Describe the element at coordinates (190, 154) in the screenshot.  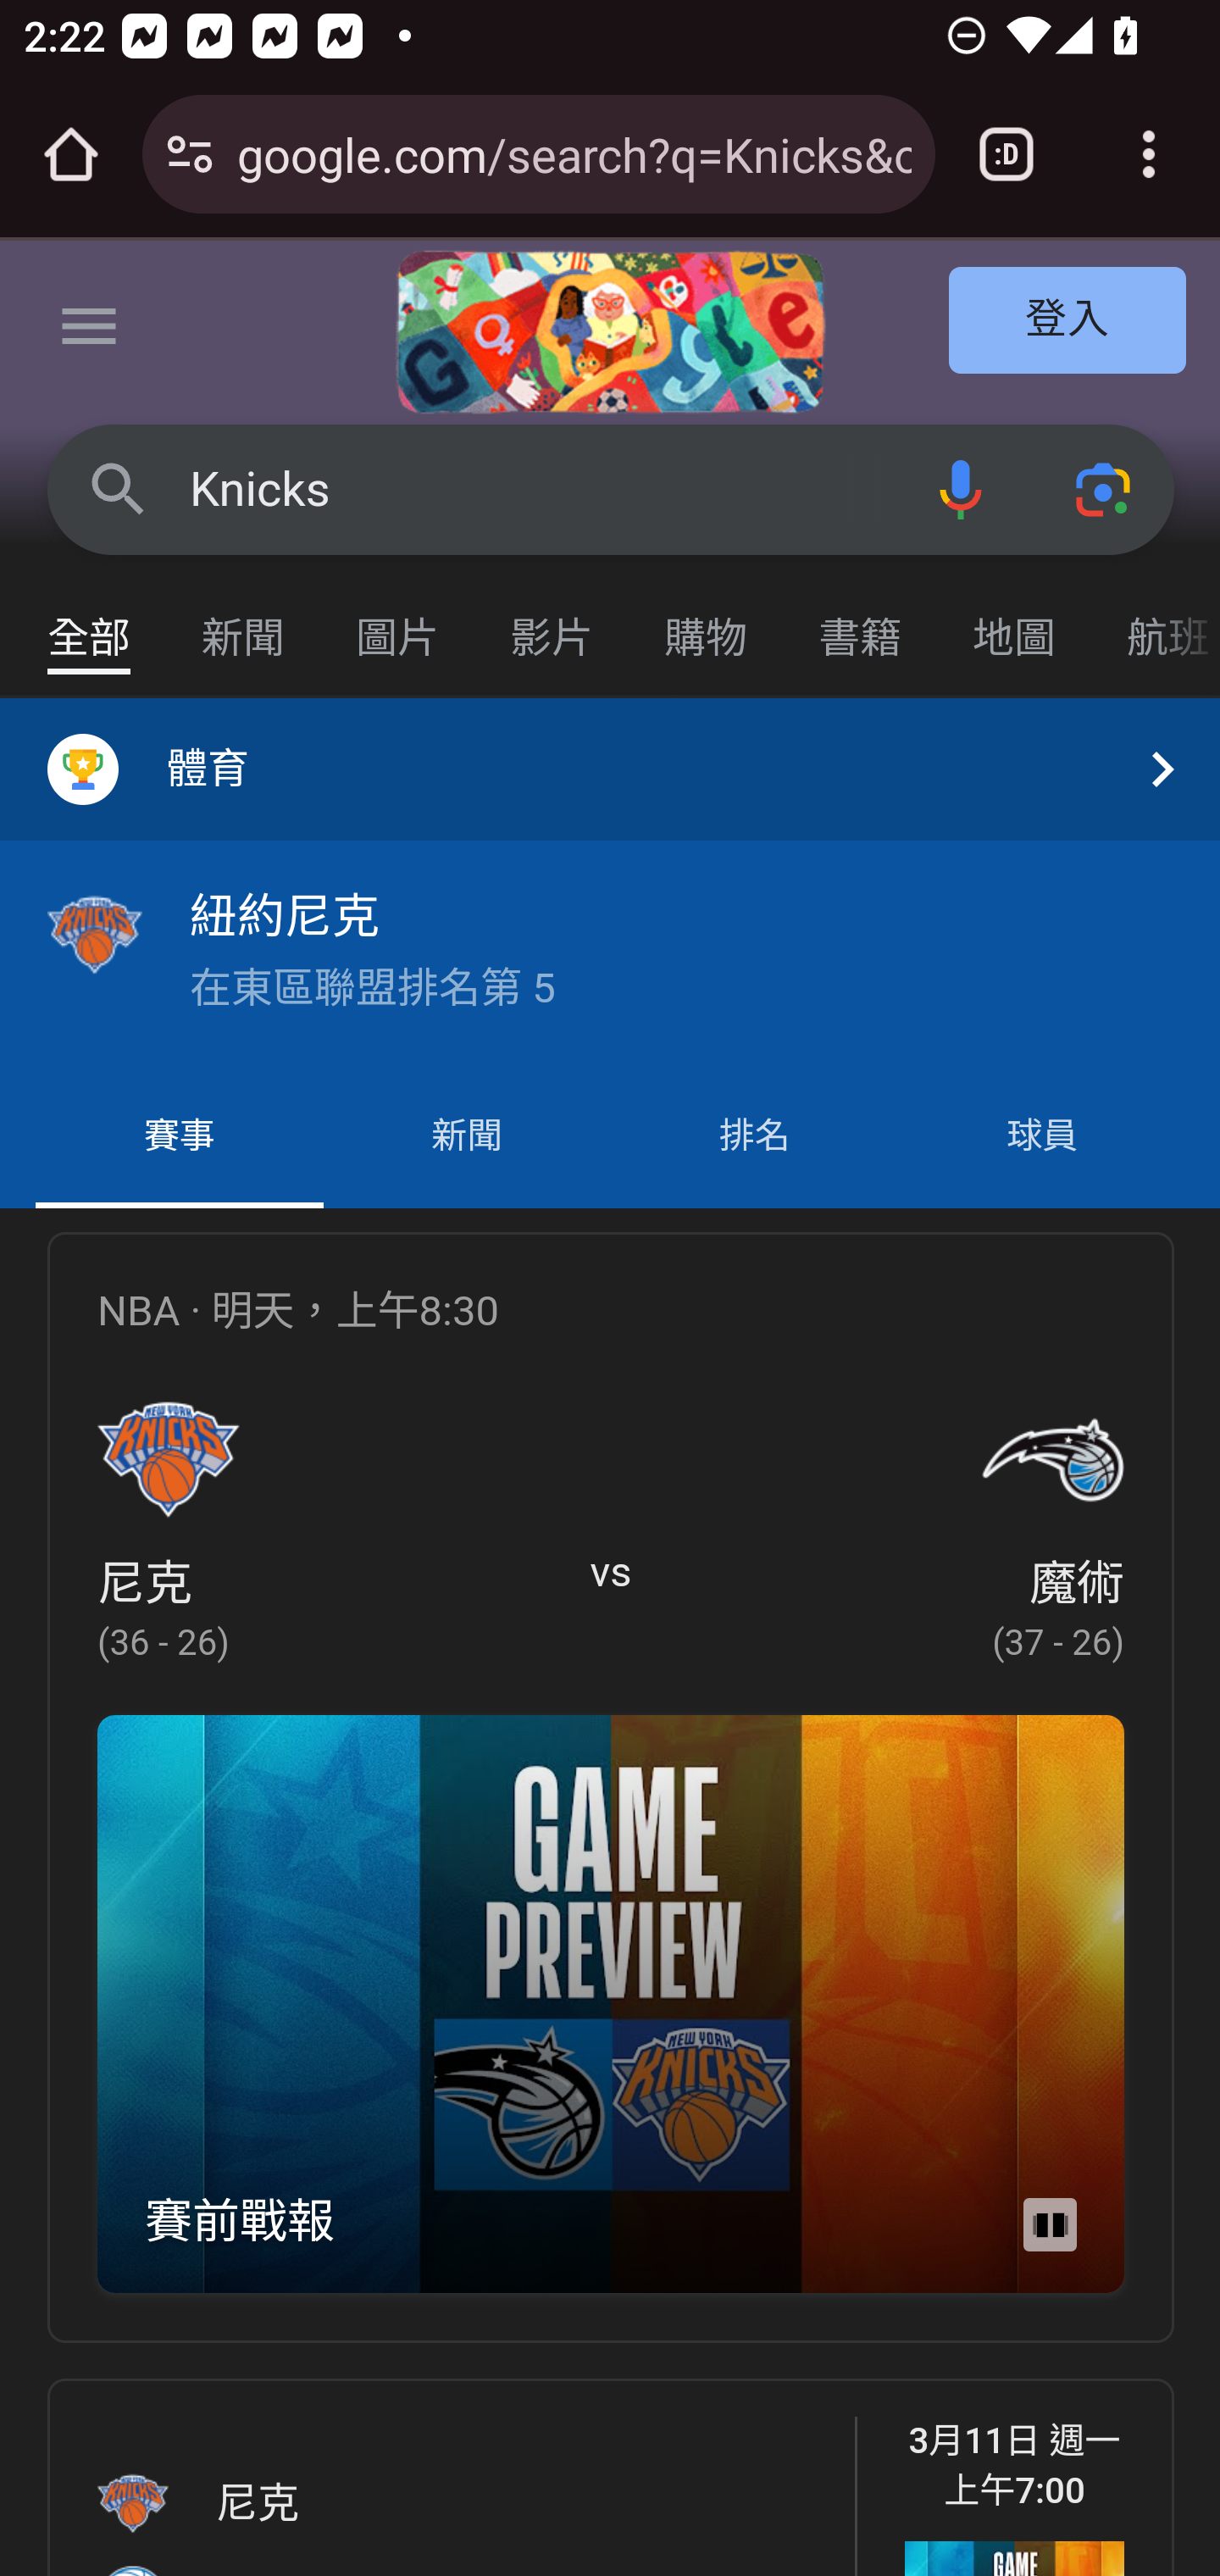
I see `Connection is secure` at that location.